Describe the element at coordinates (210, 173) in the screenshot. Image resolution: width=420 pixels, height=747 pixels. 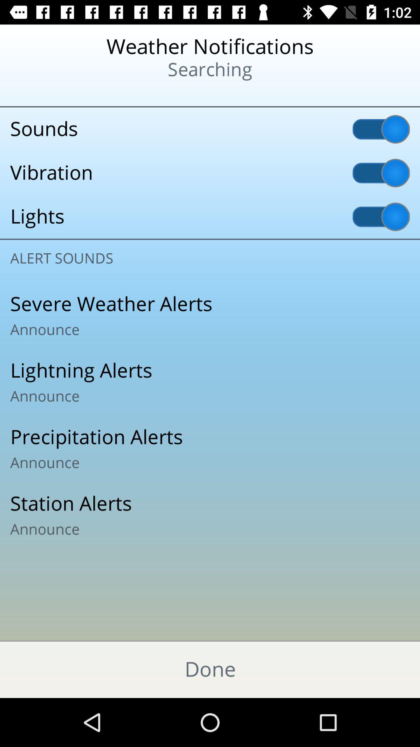
I see `press the icon below sounds` at that location.